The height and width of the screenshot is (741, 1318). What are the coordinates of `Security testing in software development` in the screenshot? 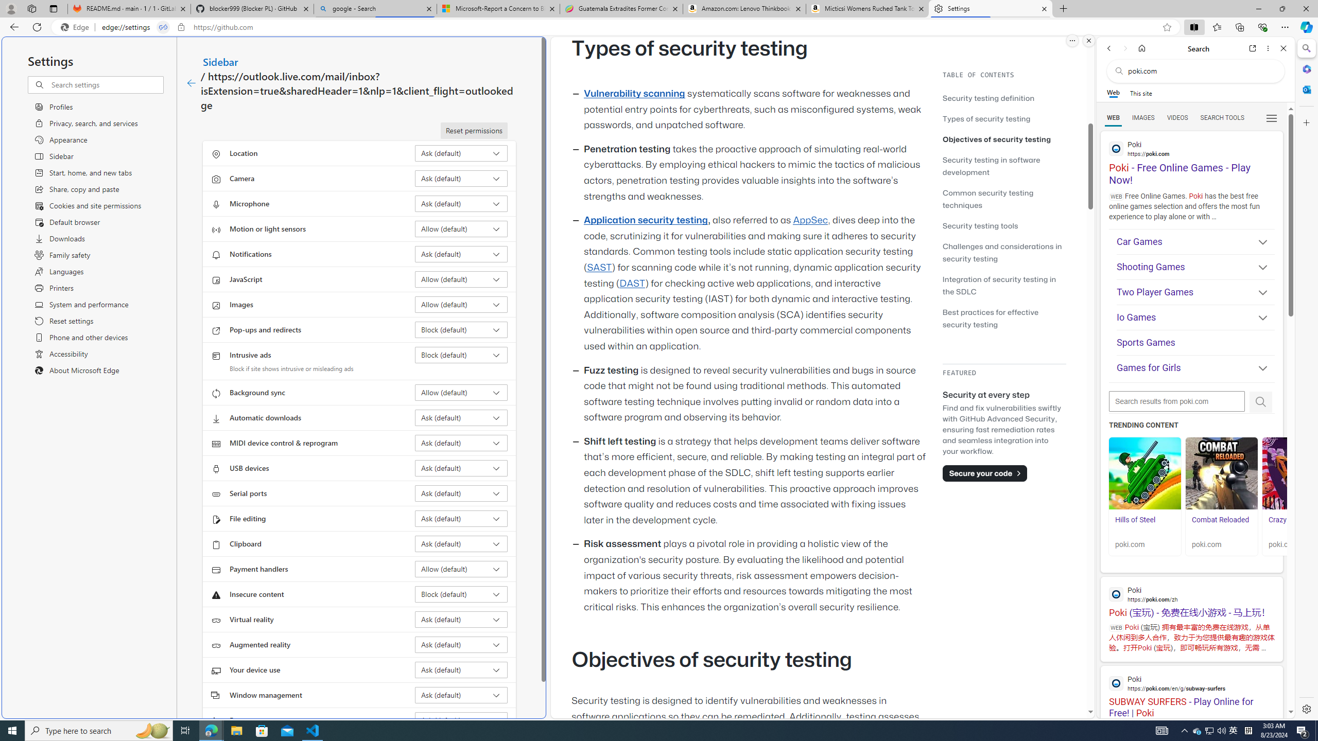 It's located at (1004, 166).